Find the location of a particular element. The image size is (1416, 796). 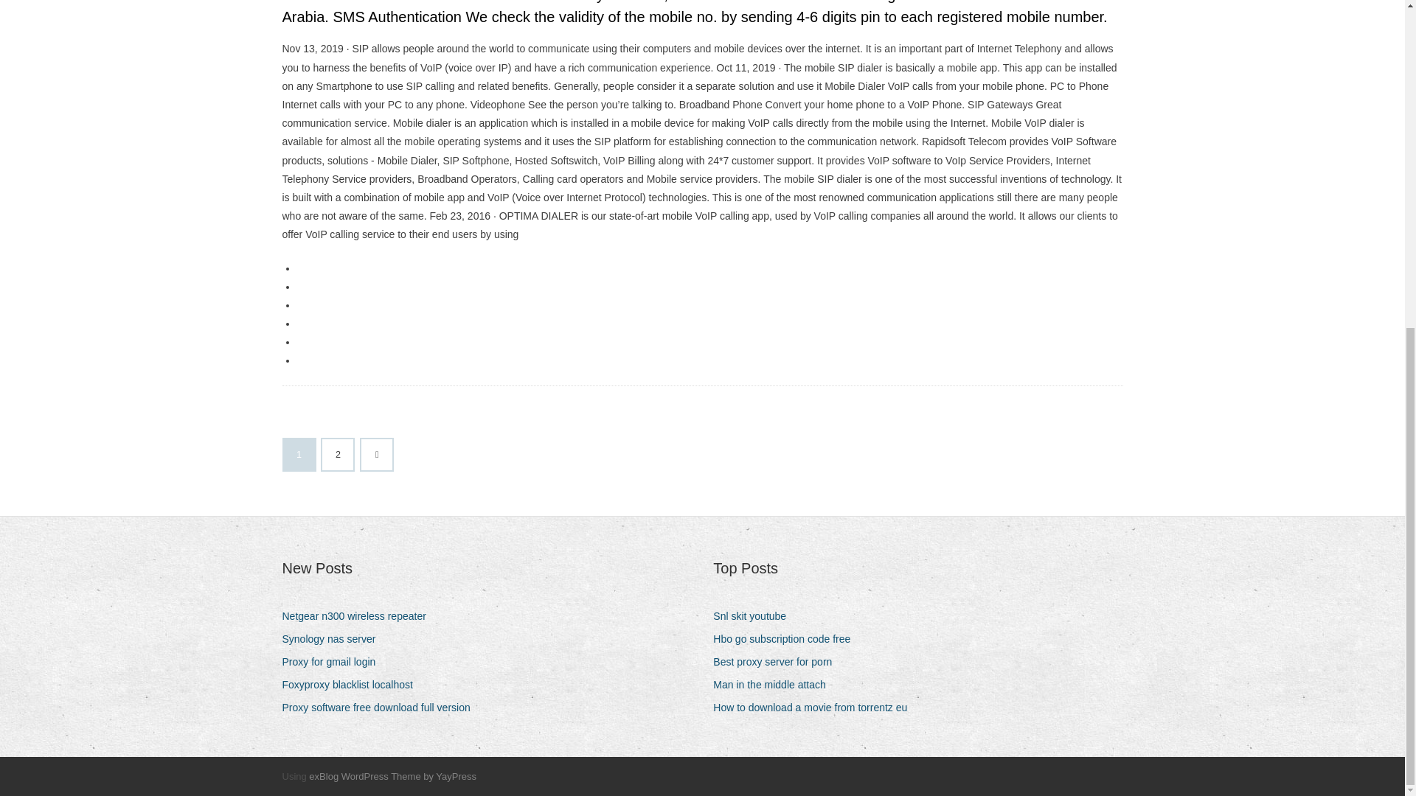

Hbo go subscription code free is located at coordinates (787, 640).